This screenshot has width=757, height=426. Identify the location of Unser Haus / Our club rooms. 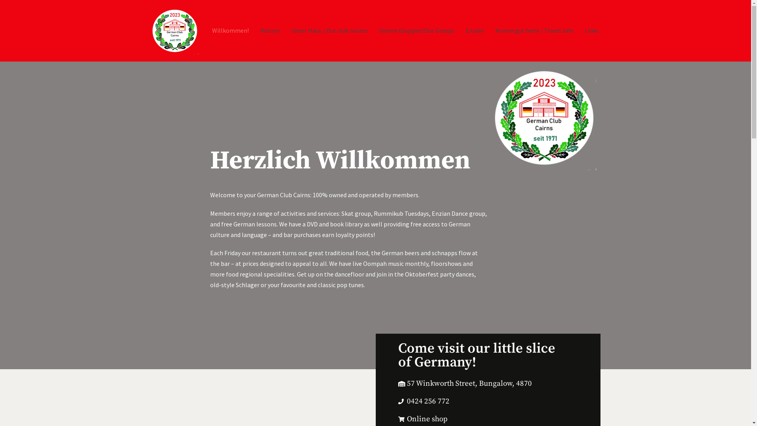
(329, 31).